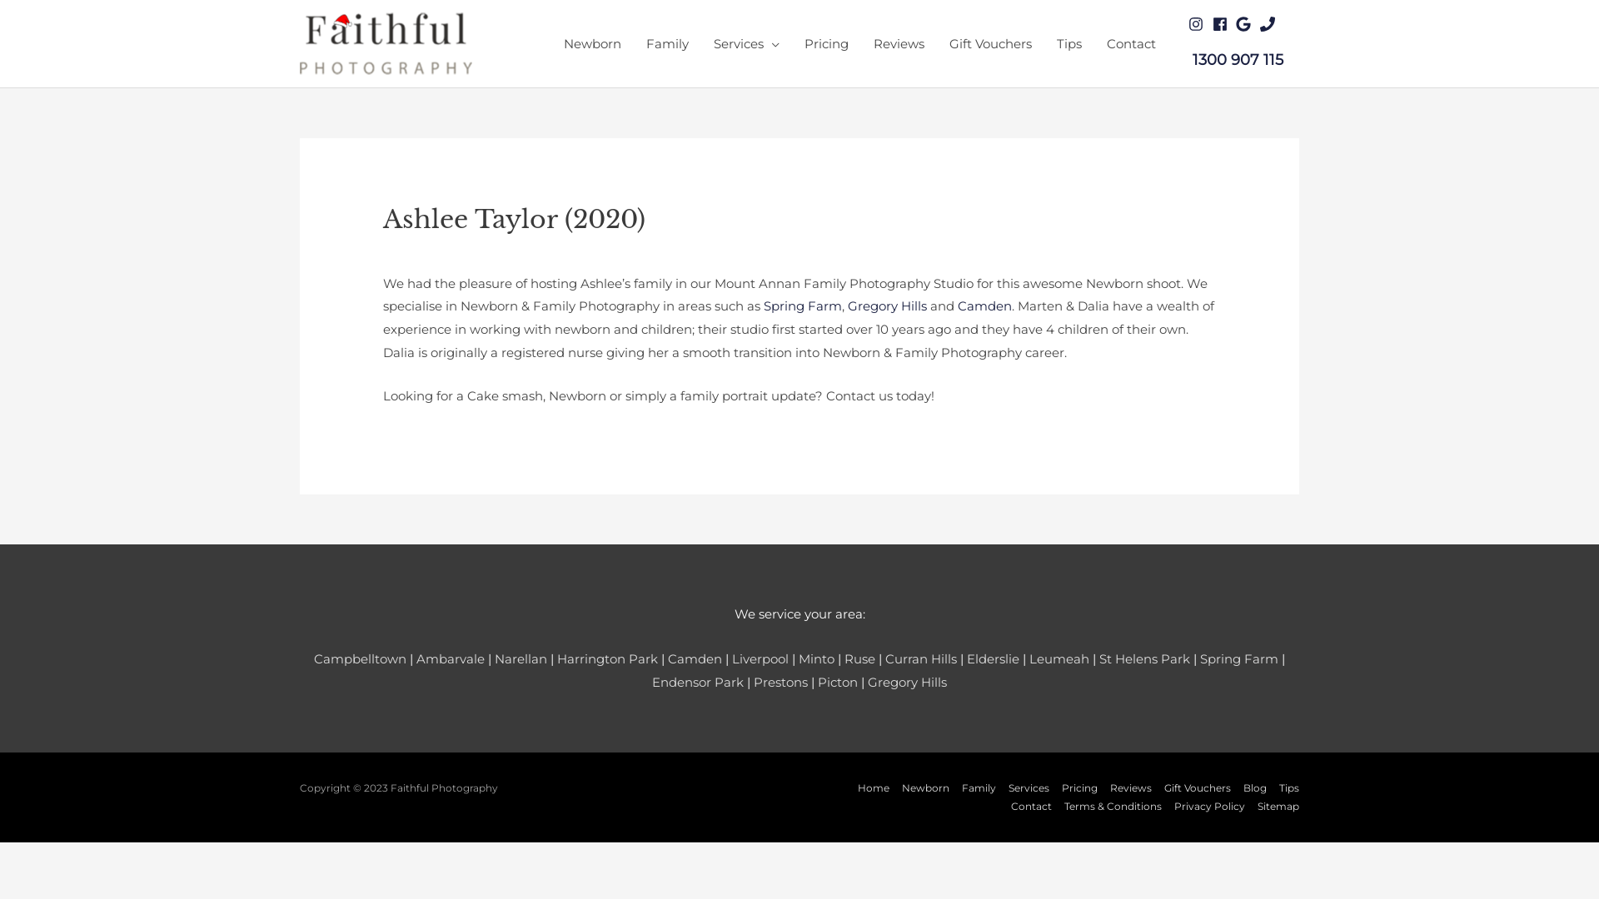 The height and width of the screenshot is (899, 1599). What do you see at coordinates (390, 255) in the screenshot?
I see `FAITHFUL-PHOTOGRAPHY-003-of-50-IMG_6276` at bounding box center [390, 255].